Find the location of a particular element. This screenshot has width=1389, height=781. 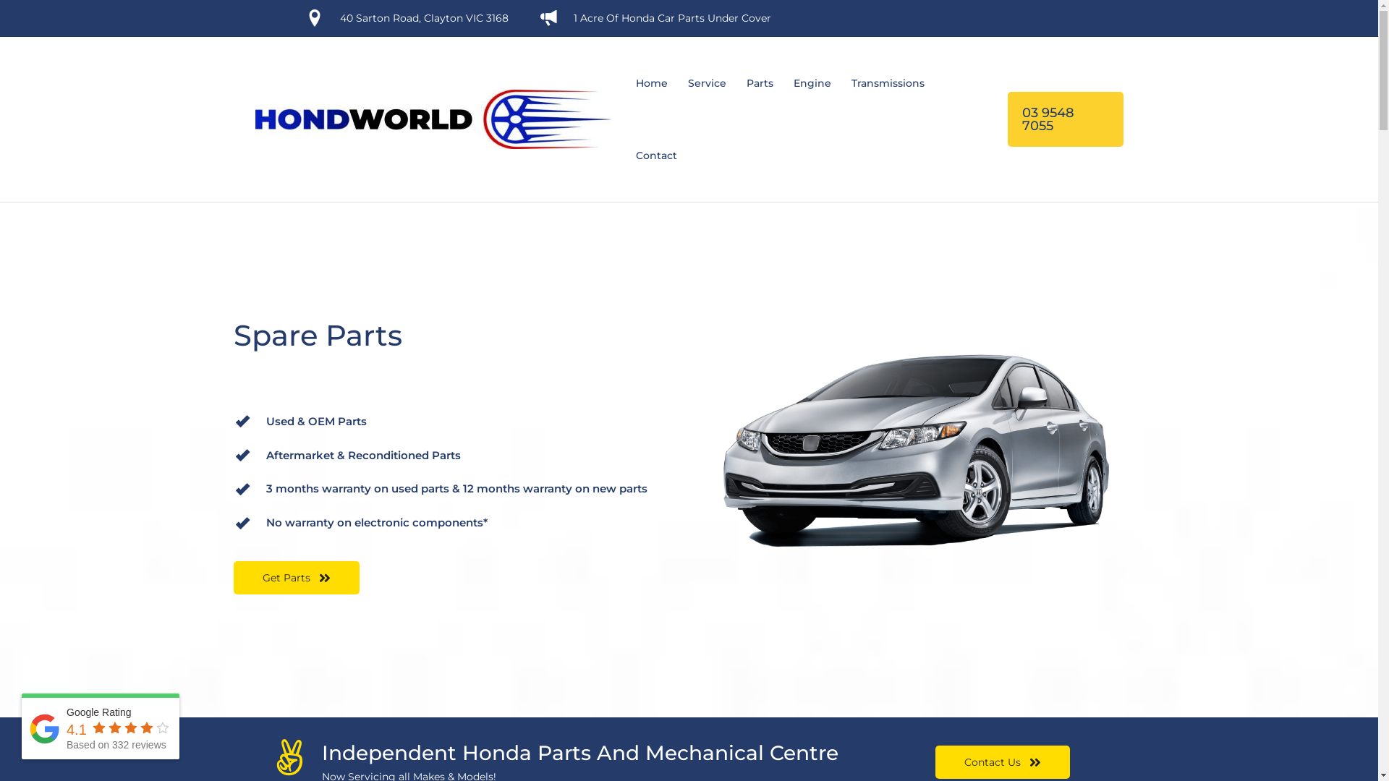

03 9548 7055 is located at coordinates (1065, 119).